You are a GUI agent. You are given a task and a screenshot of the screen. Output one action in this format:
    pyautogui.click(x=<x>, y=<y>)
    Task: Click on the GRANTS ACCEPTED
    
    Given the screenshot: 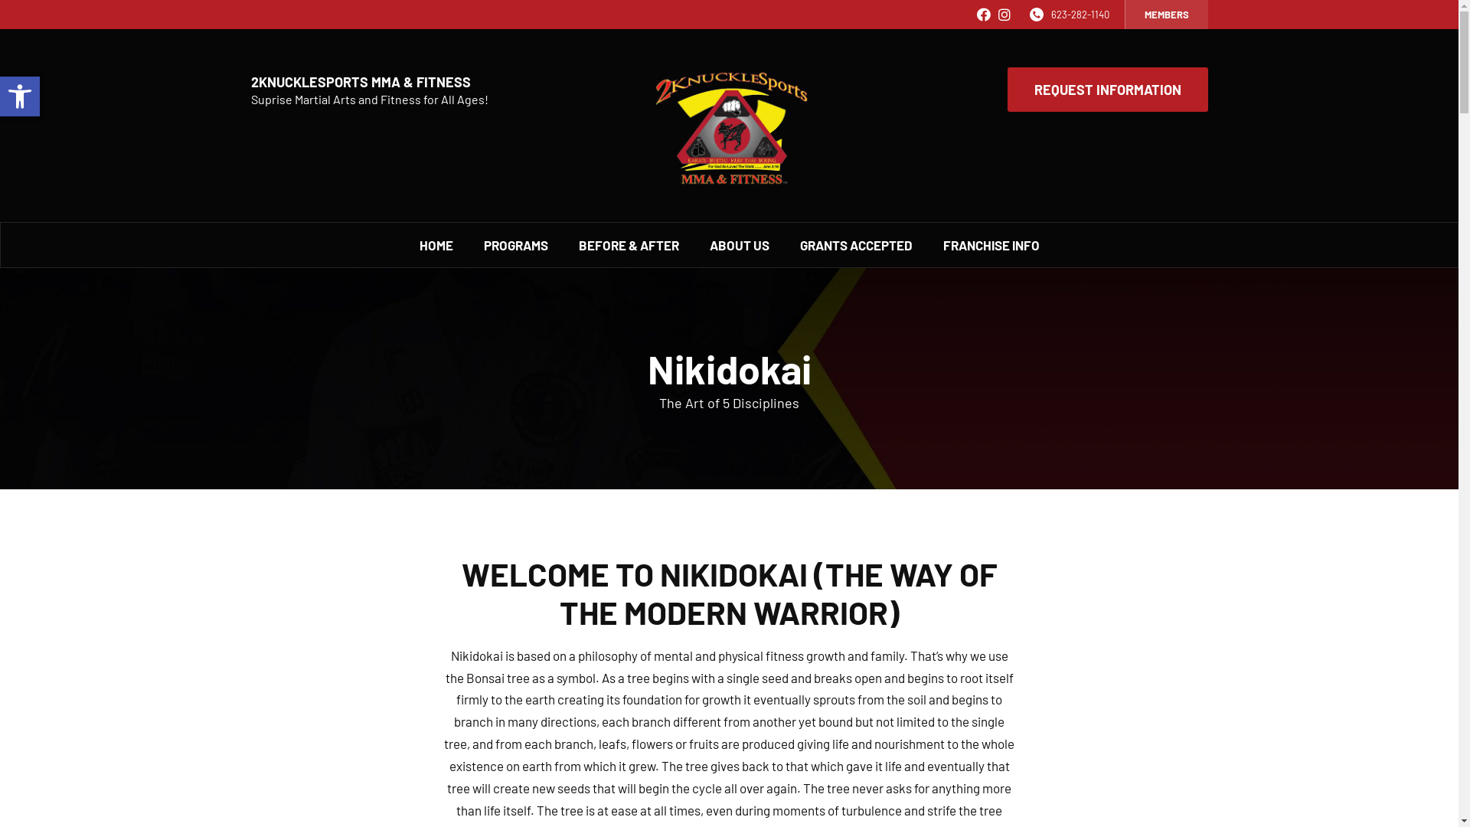 What is the action you would take?
    pyautogui.click(x=856, y=245)
    